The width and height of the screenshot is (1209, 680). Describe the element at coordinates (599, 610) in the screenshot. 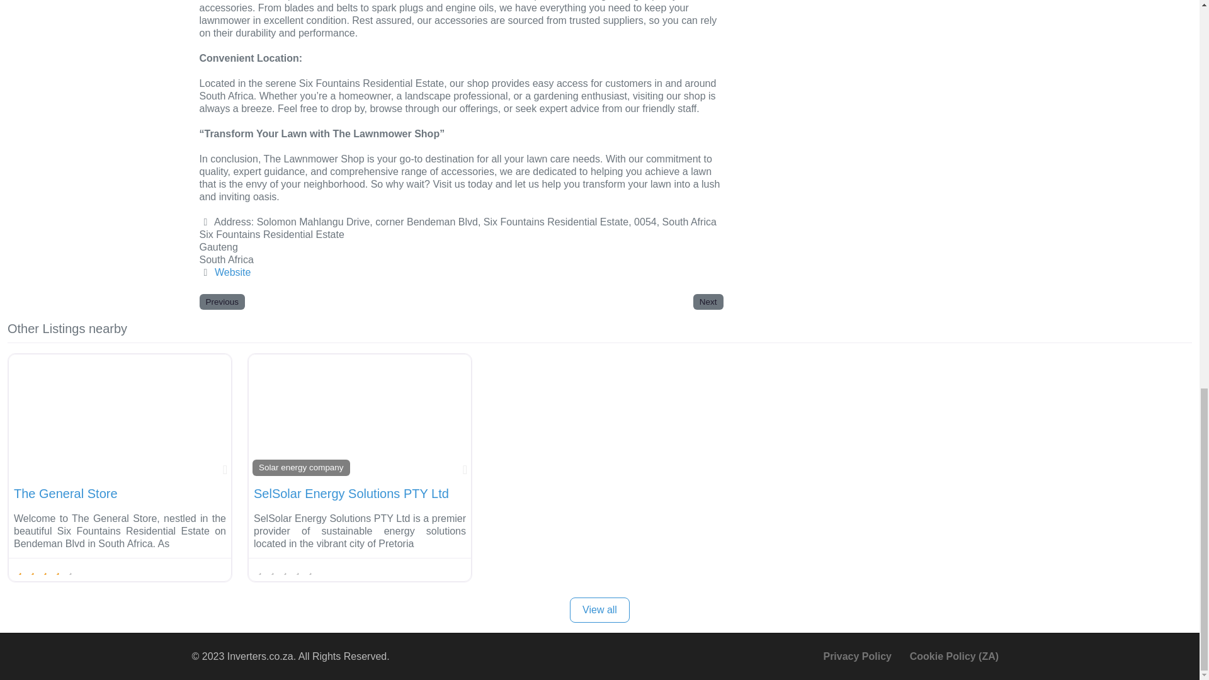

I see `View all` at that location.